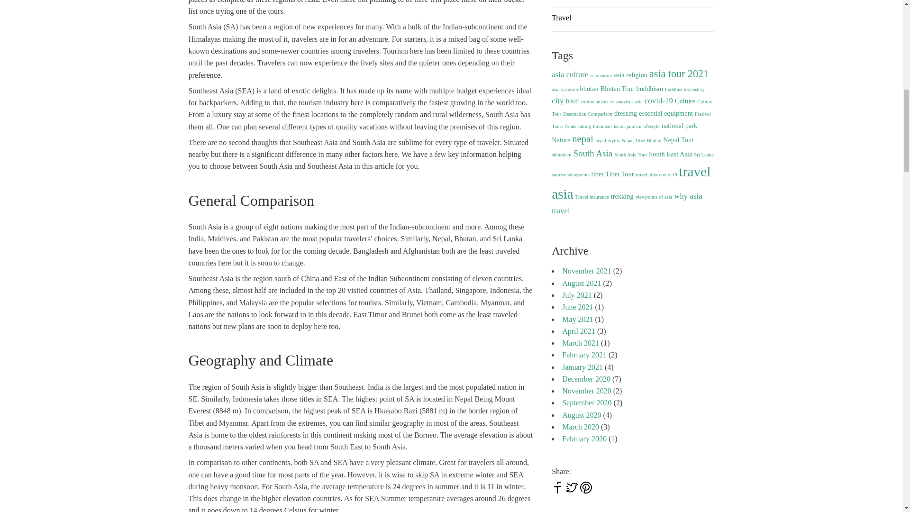  What do you see at coordinates (679, 73) in the screenshot?
I see `asia tour 2021` at bounding box center [679, 73].